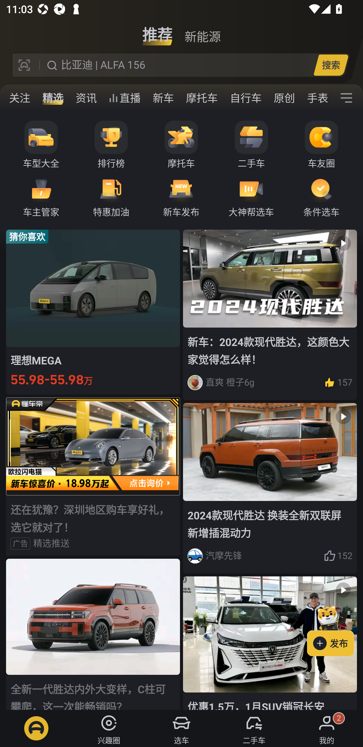  What do you see at coordinates (93, 634) in the screenshot?
I see `全新一代胜达内外大变样，C柱可攀爬，这一次能畅销吗？` at bounding box center [93, 634].